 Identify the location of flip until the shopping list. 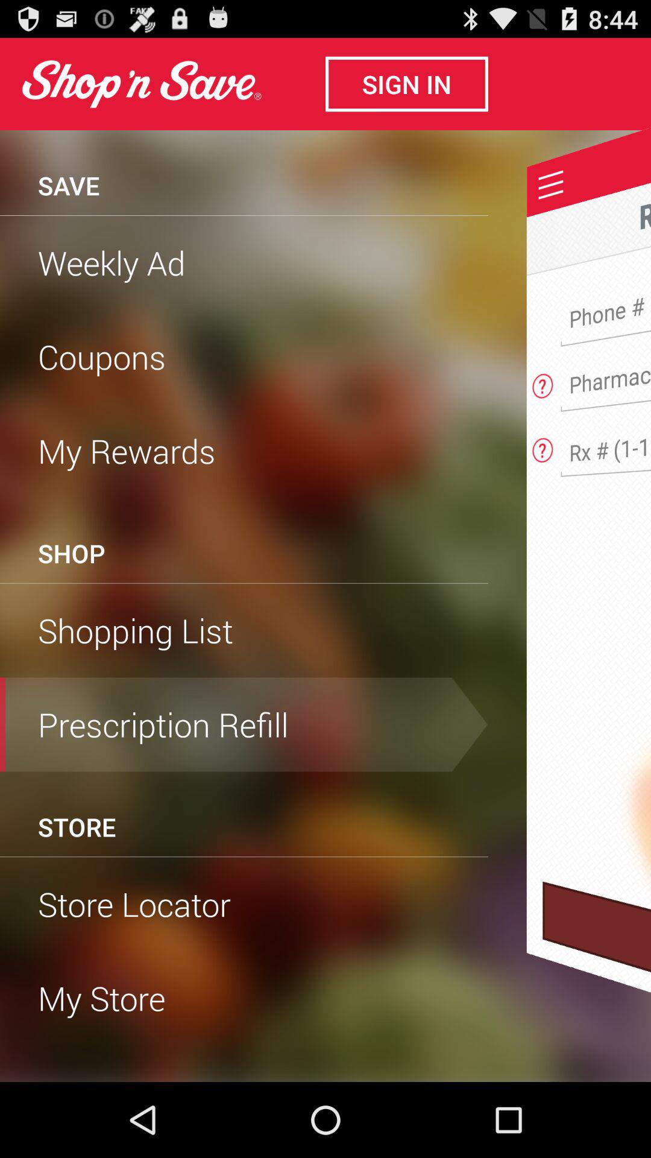
(244, 630).